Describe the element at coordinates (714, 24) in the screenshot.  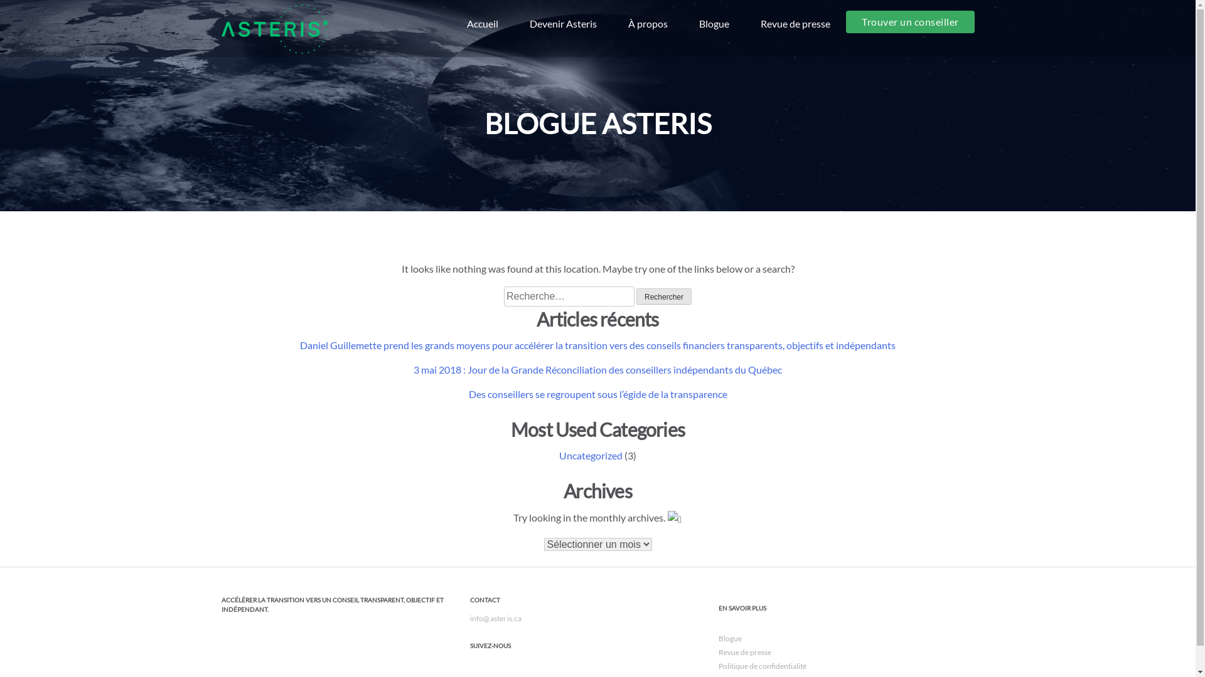
I see `Blogue` at that location.